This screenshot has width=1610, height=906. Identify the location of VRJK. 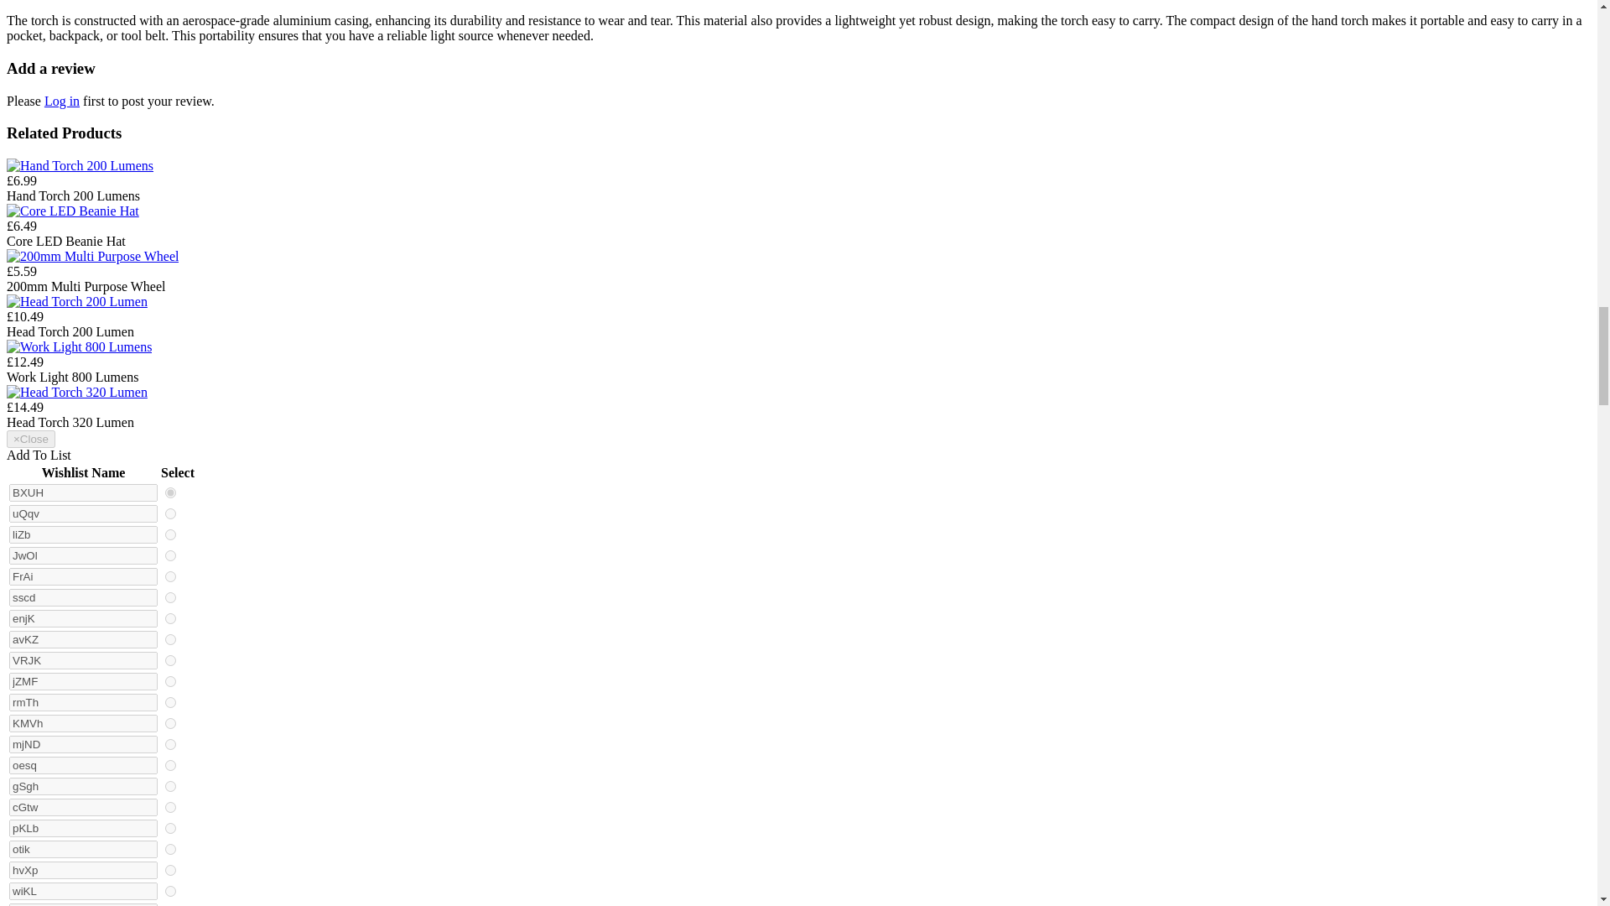
(84, 660).